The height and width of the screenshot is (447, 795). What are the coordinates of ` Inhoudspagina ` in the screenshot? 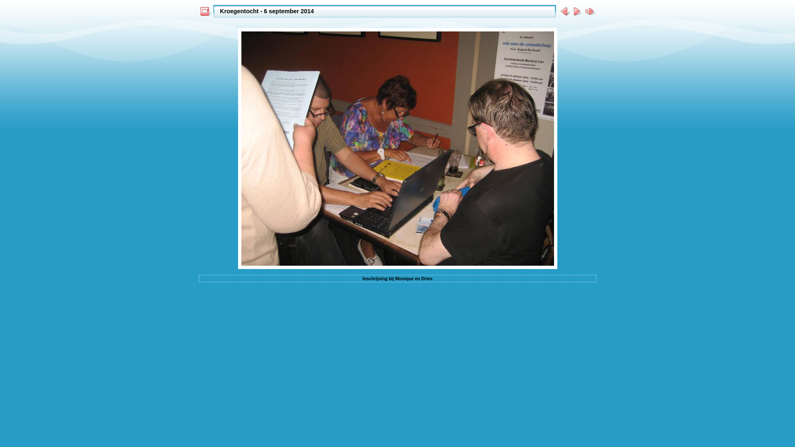 It's located at (205, 12).